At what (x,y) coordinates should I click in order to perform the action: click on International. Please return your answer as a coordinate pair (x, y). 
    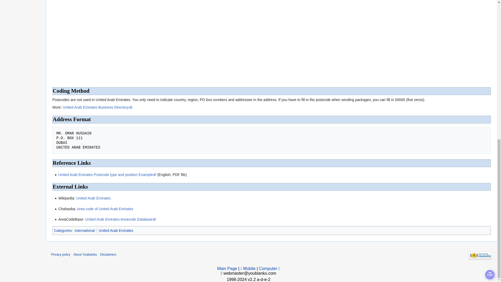
    Looking at the image, I should click on (85, 230).